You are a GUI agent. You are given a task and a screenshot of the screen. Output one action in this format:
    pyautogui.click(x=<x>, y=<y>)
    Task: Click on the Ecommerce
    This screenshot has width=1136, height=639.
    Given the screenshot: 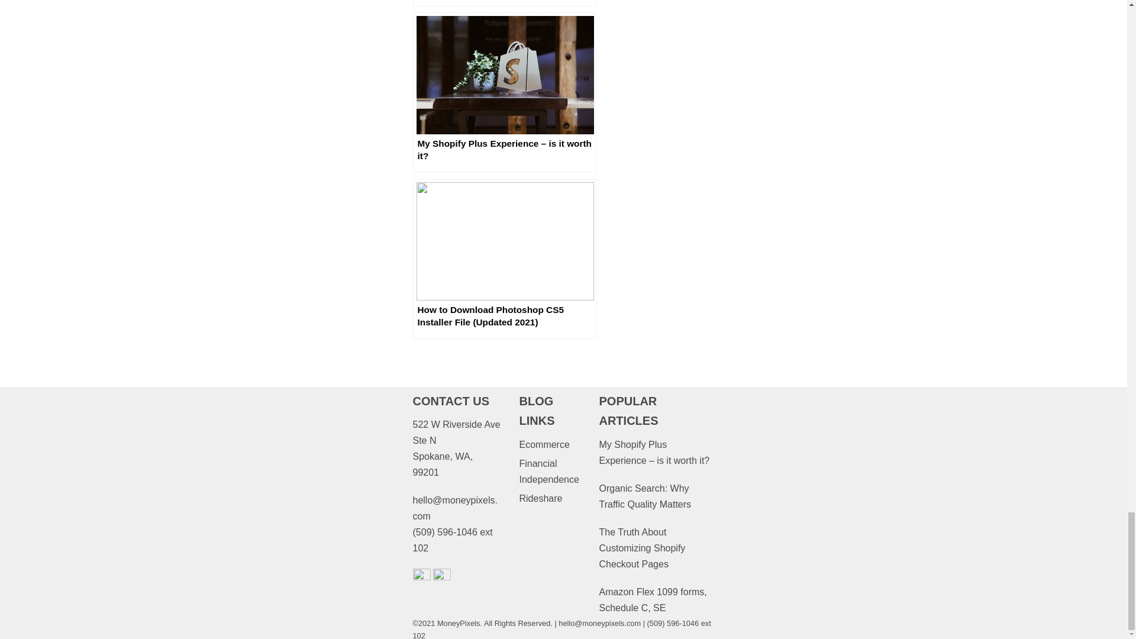 What is the action you would take?
    pyautogui.click(x=544, y=445)
    